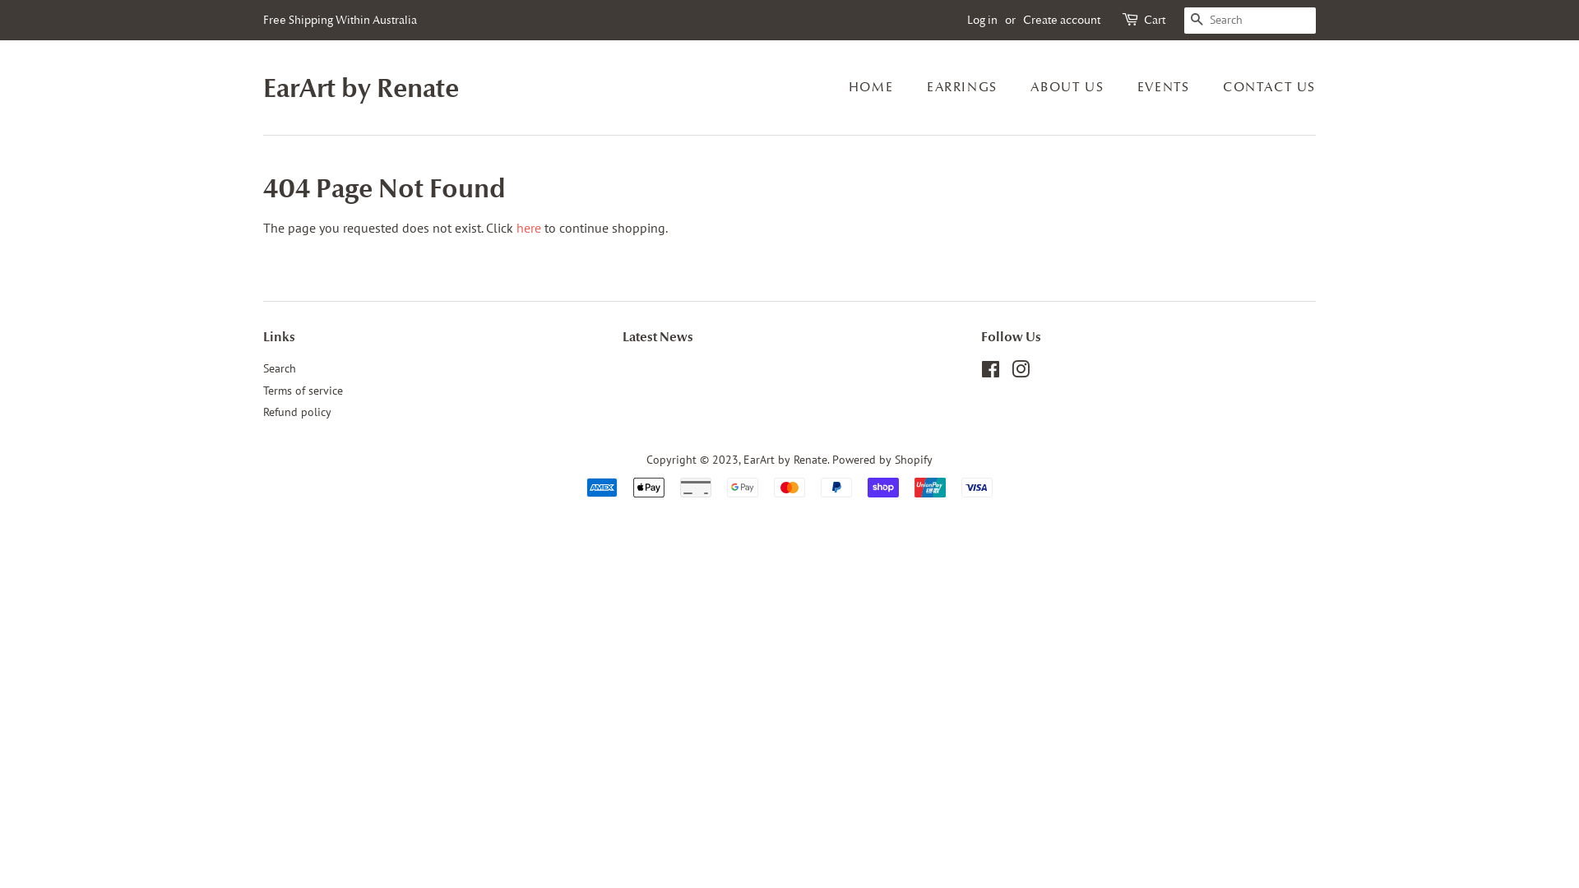  Describe the element at coordinates (658, 337) in the screenshot. I see `Latest News` at that location.